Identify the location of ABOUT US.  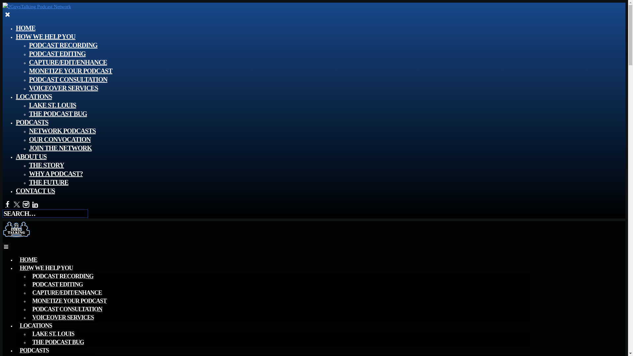
(31, 157).